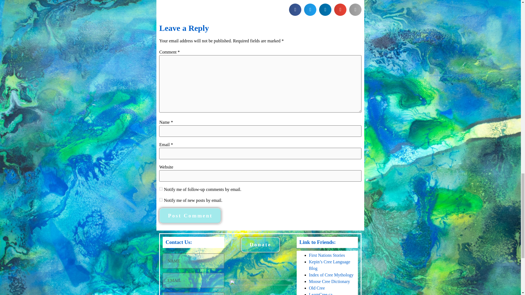 This screenshot has width=525, height=295. What do you see at coordinates (190, 216) in the screenshot?
I see `Post Comment` at bounding box center [190, 216].